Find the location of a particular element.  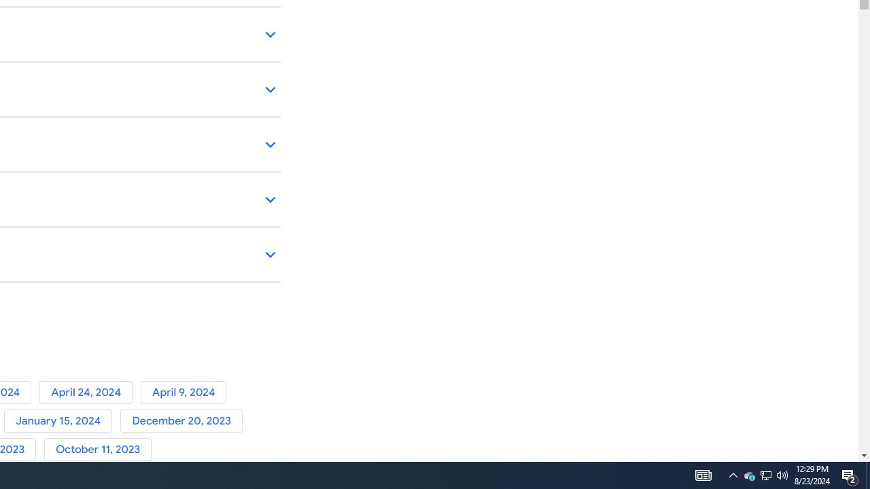

December 20, 2023 is located at coordinates (184, 421).